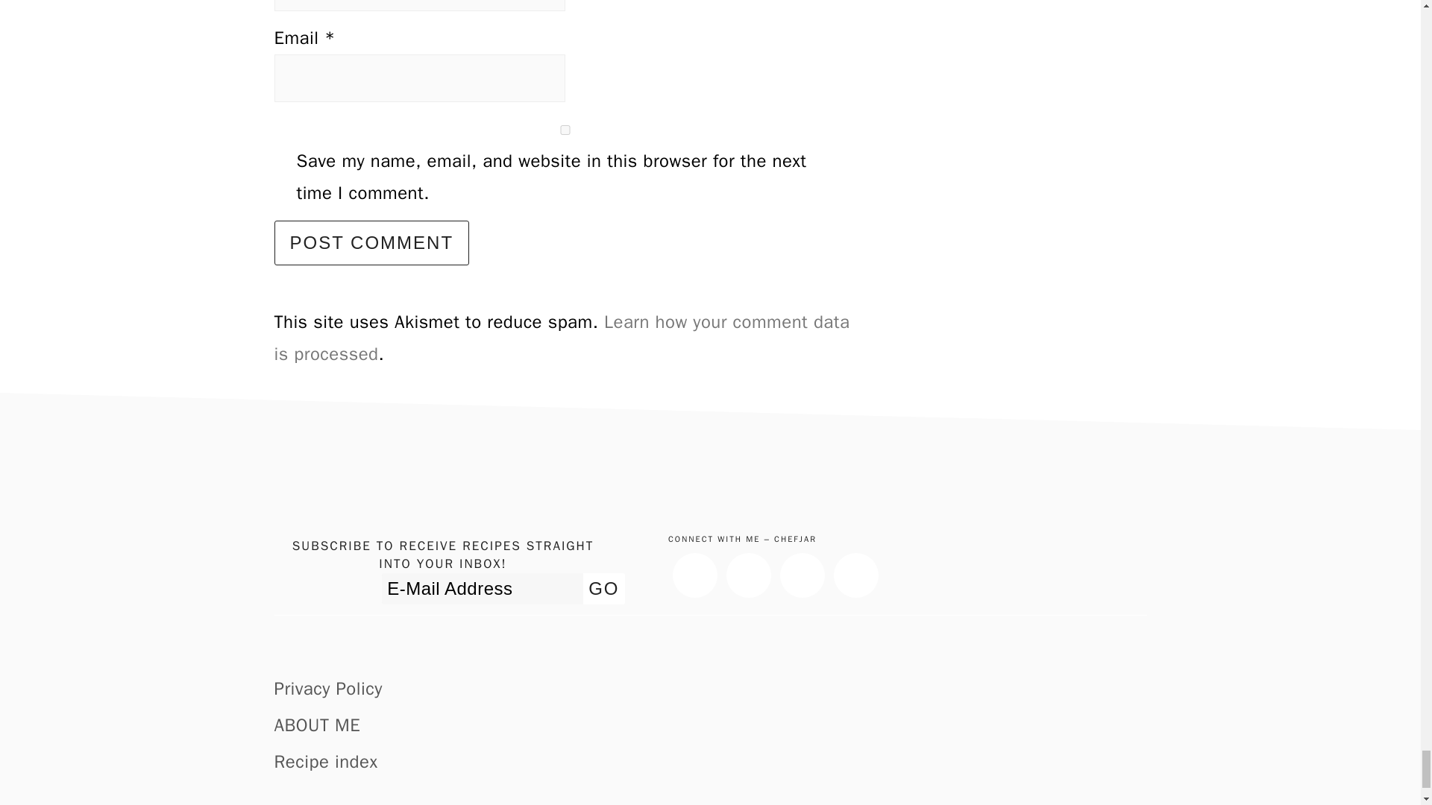 This screenshot has height=805, width=1432. Describe the element at coordinates (371, 243) in the screenshot. I see `Post Comment` at that location.